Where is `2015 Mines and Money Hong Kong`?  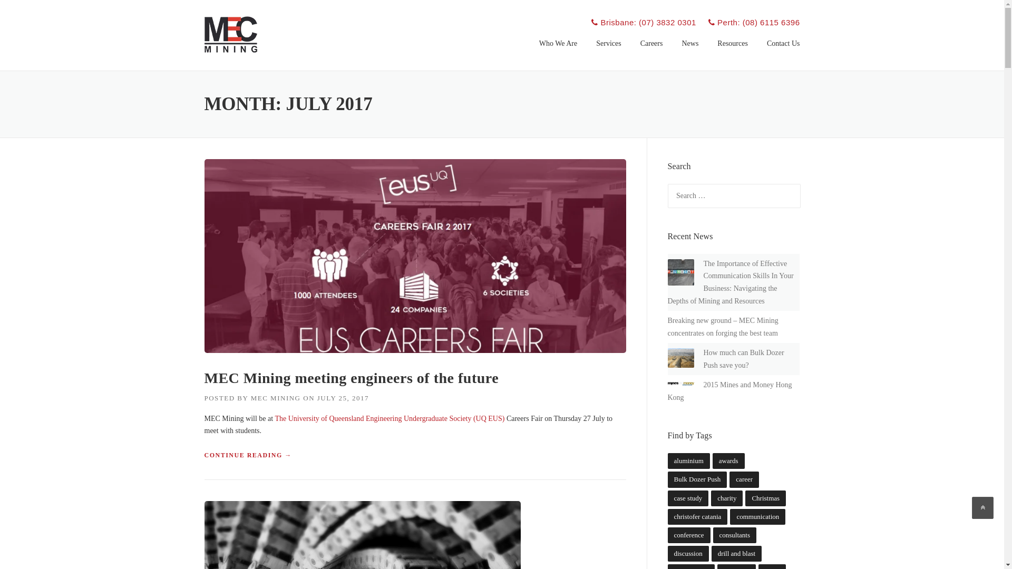 2015 Mines and Money Hong Kong is located at coordinates (729, 391).